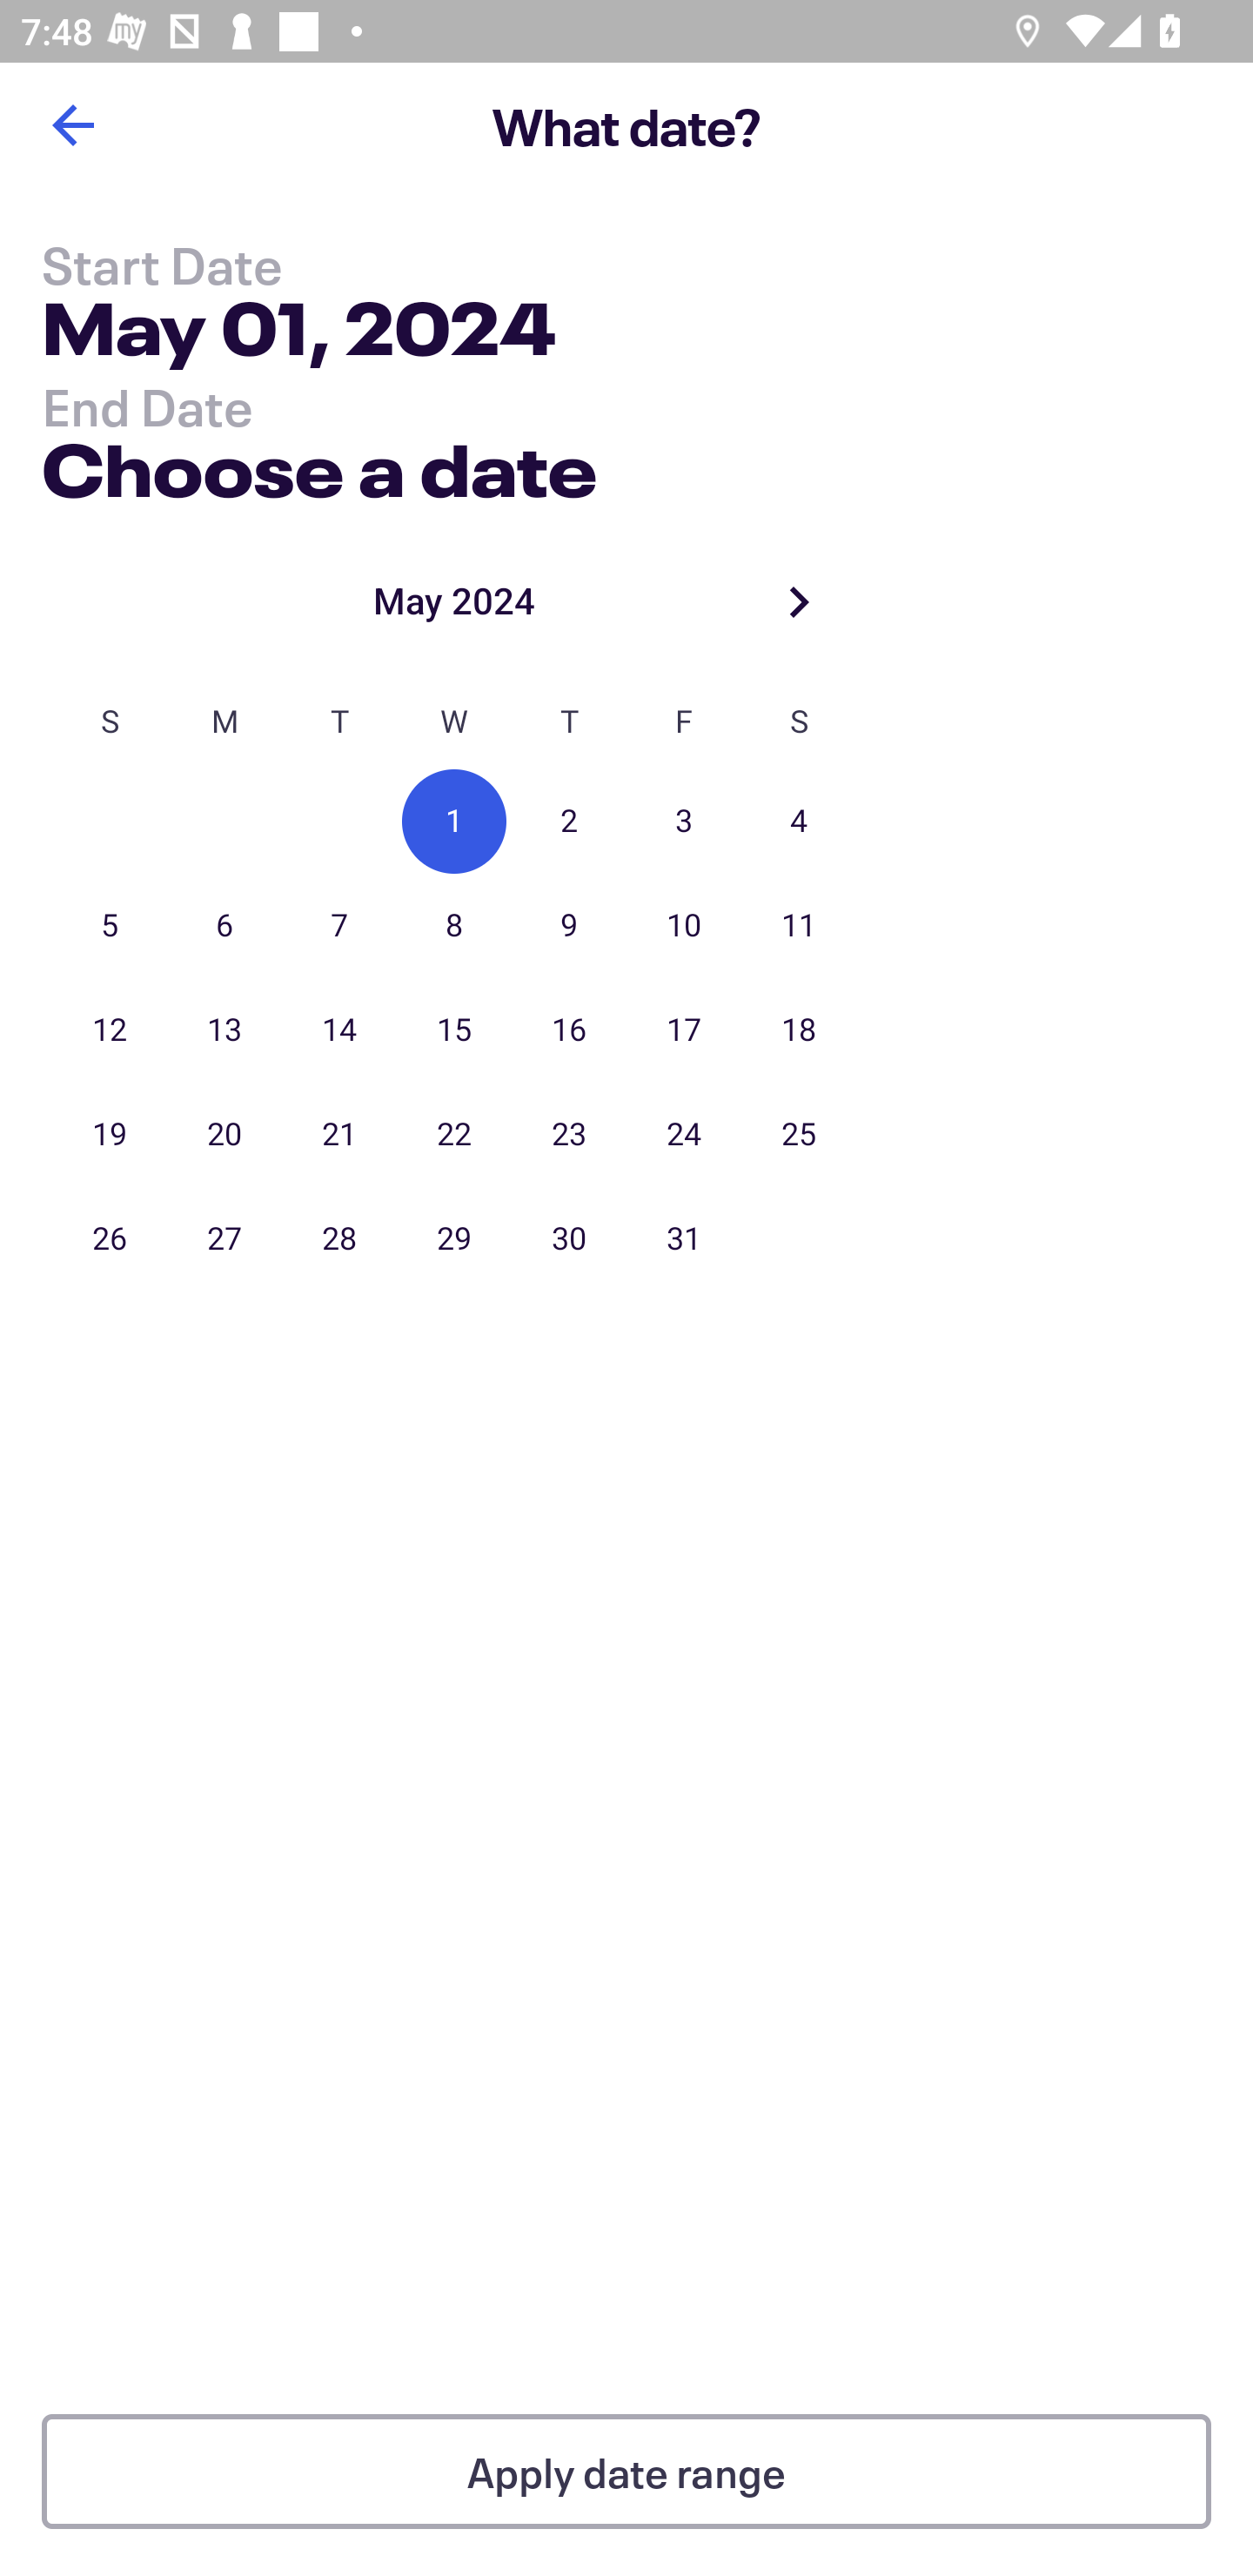 This screenshot has height=2576, width=1253. I want to click on 2 02 May 2024, so click(569, 822).